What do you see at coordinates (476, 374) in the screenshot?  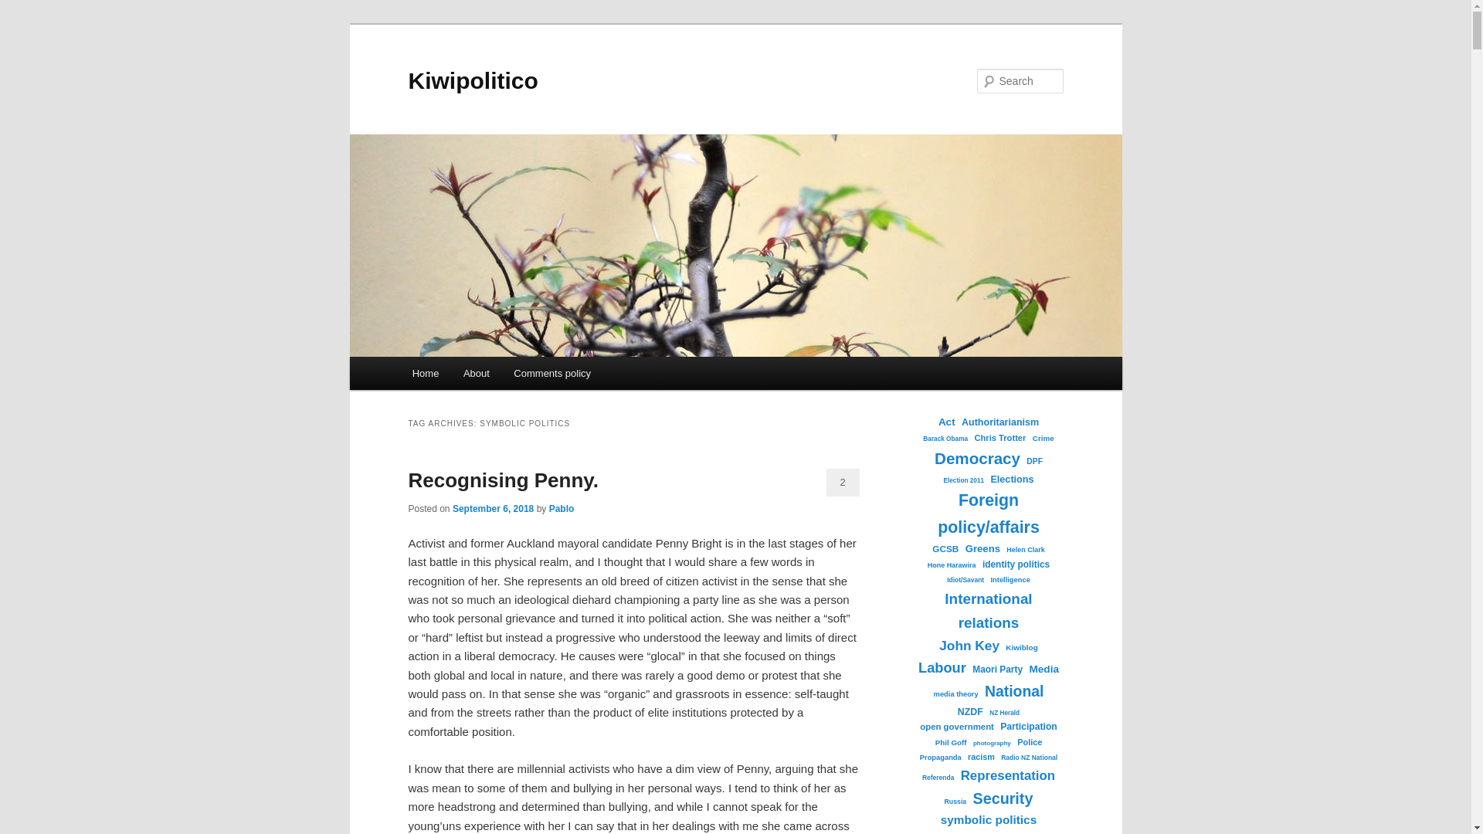 I see `About` at bounding box center [476, 374].